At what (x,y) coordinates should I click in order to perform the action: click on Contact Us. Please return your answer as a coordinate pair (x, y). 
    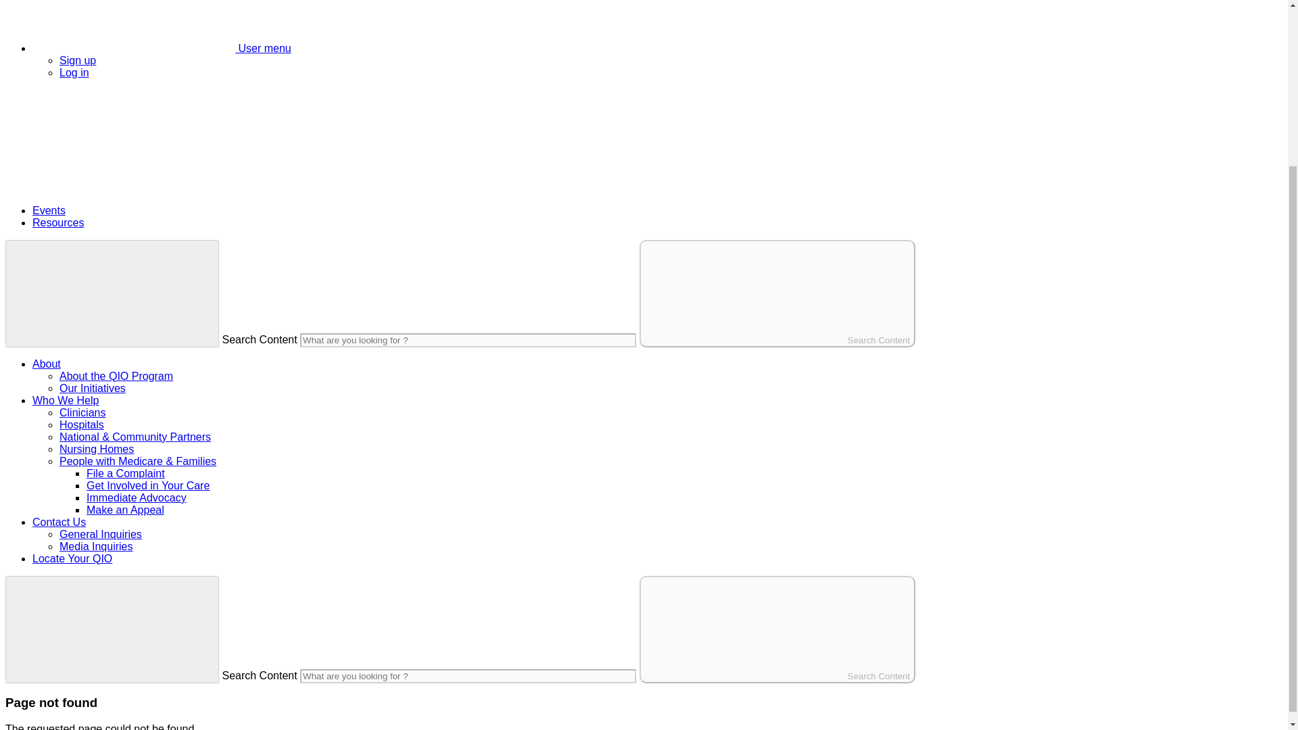
    Looking at the image, I should click on (59, 522).